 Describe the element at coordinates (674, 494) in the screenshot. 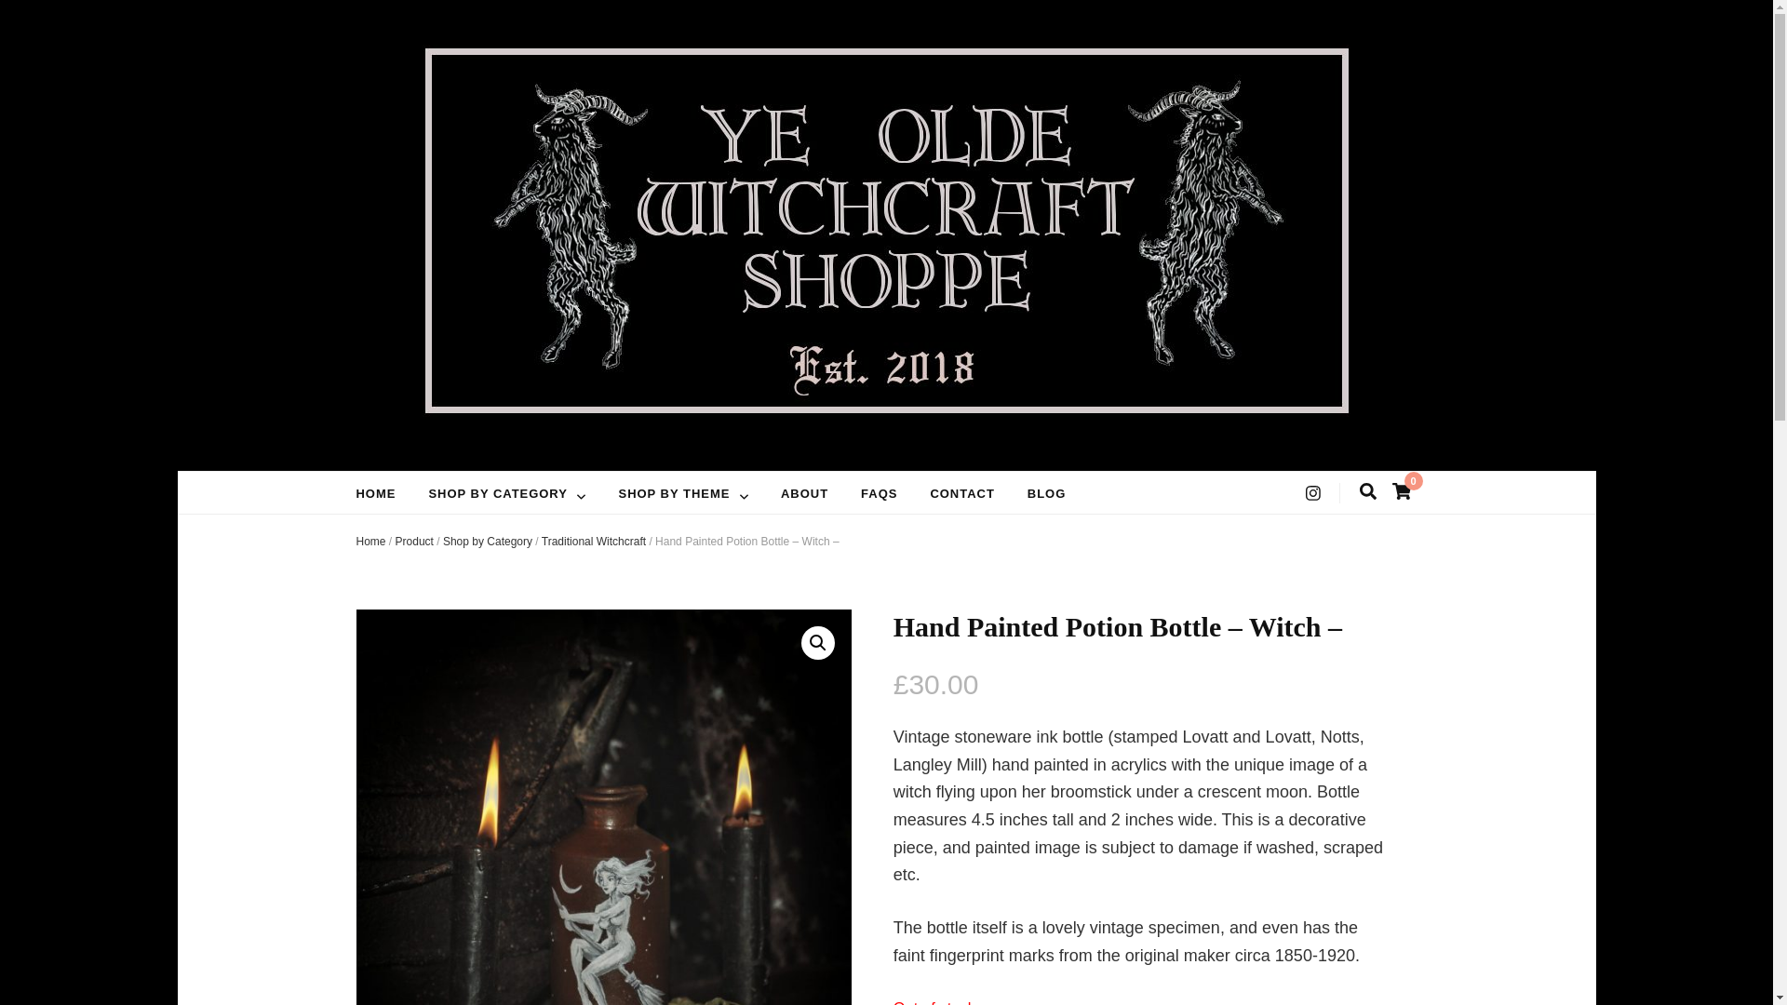

I see `SHOP BY THEME` at that location.